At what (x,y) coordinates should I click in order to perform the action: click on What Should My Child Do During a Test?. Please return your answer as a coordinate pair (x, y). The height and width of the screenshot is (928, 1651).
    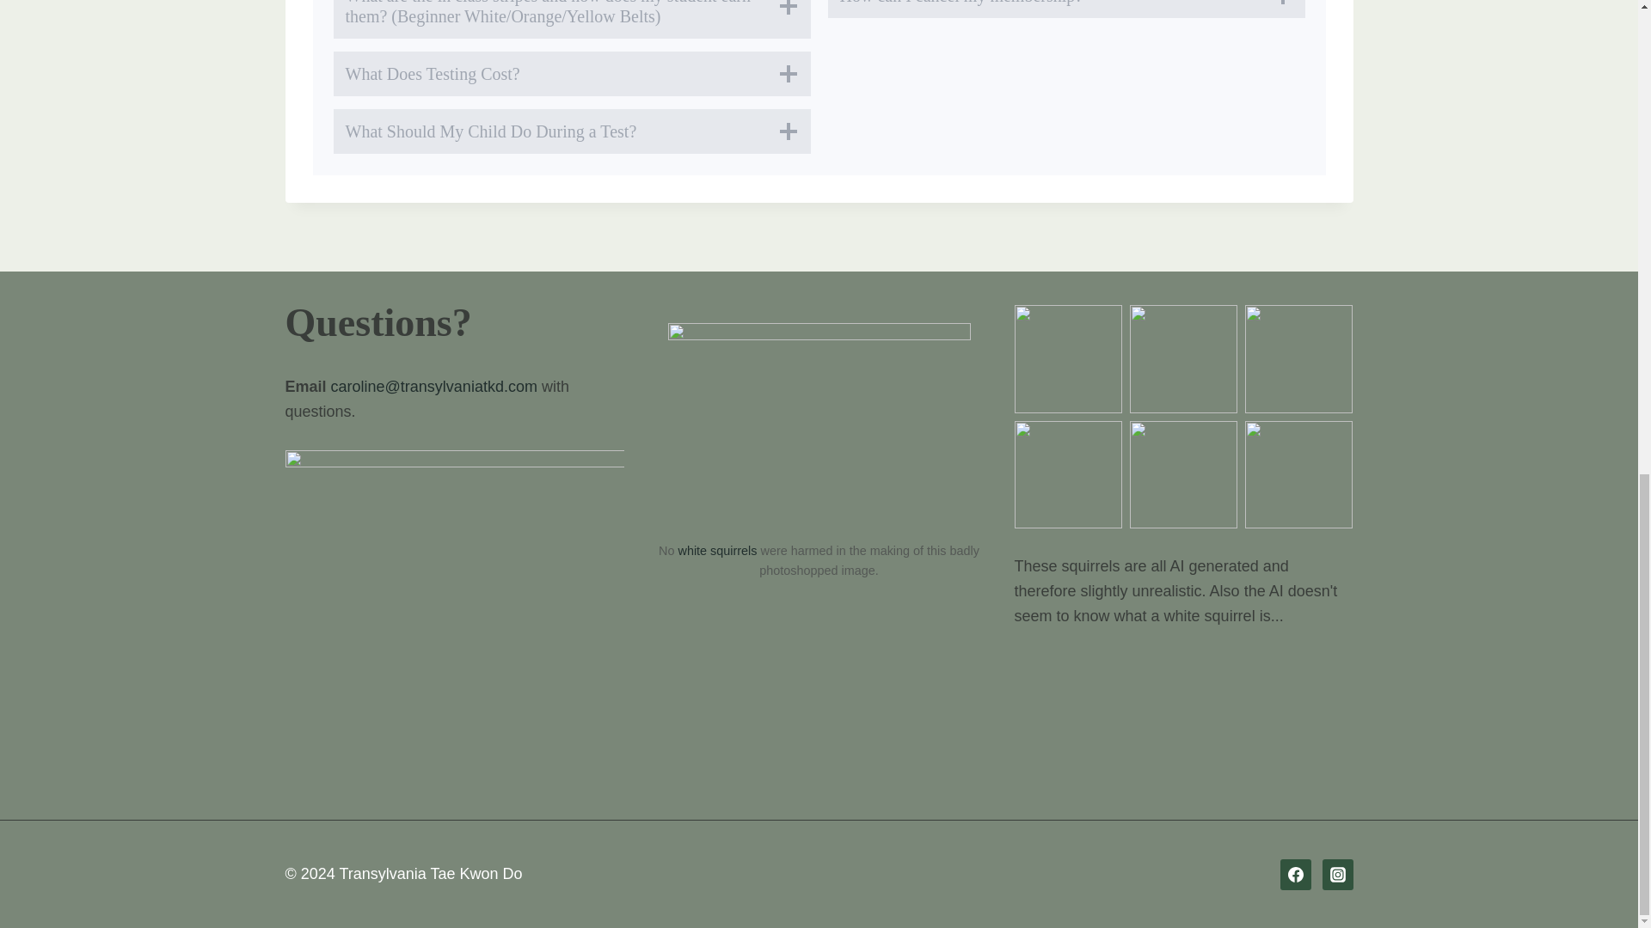
    Looking at the image, I should click on (571, 131).